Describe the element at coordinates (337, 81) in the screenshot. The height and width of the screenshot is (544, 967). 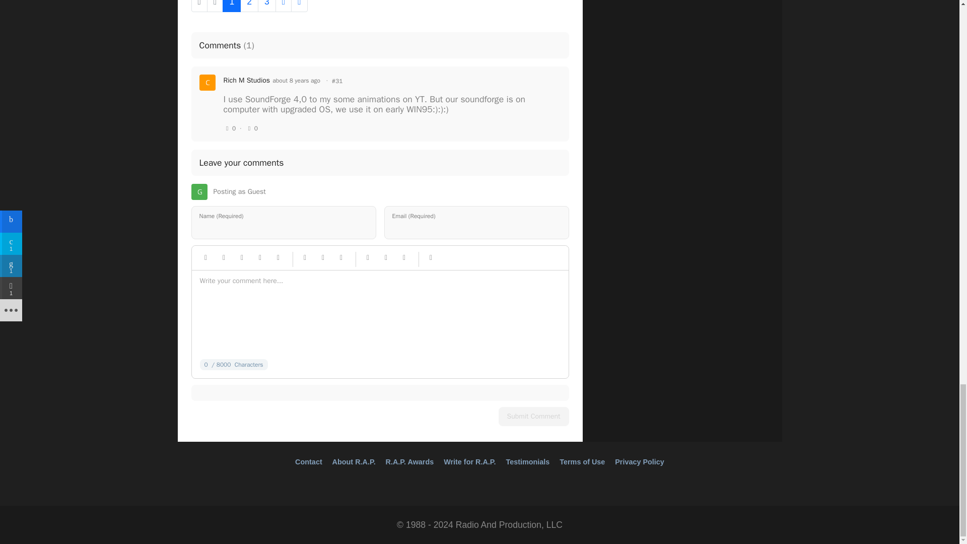
I see `Permalink` at that location.